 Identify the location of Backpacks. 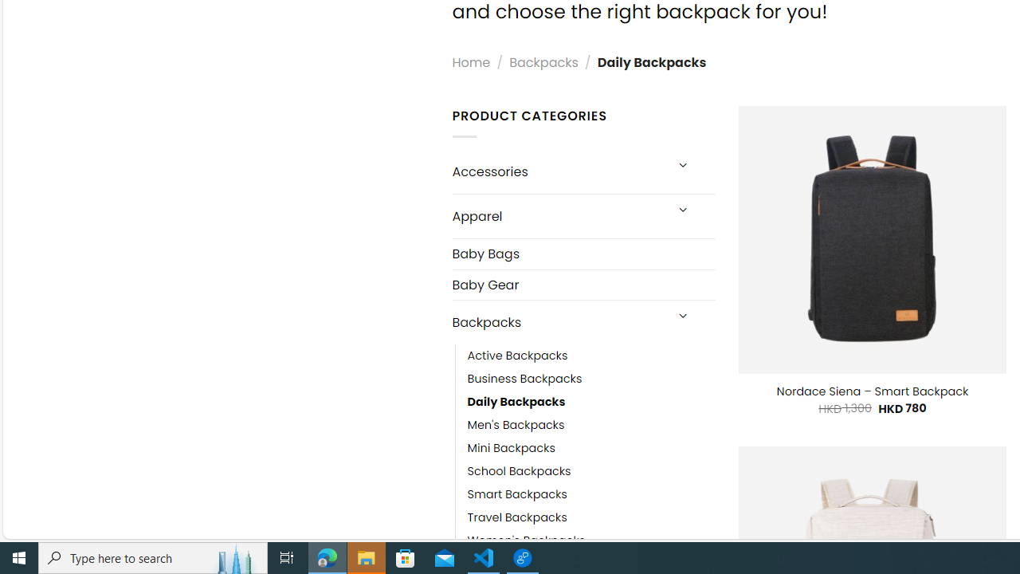
(558, 322).